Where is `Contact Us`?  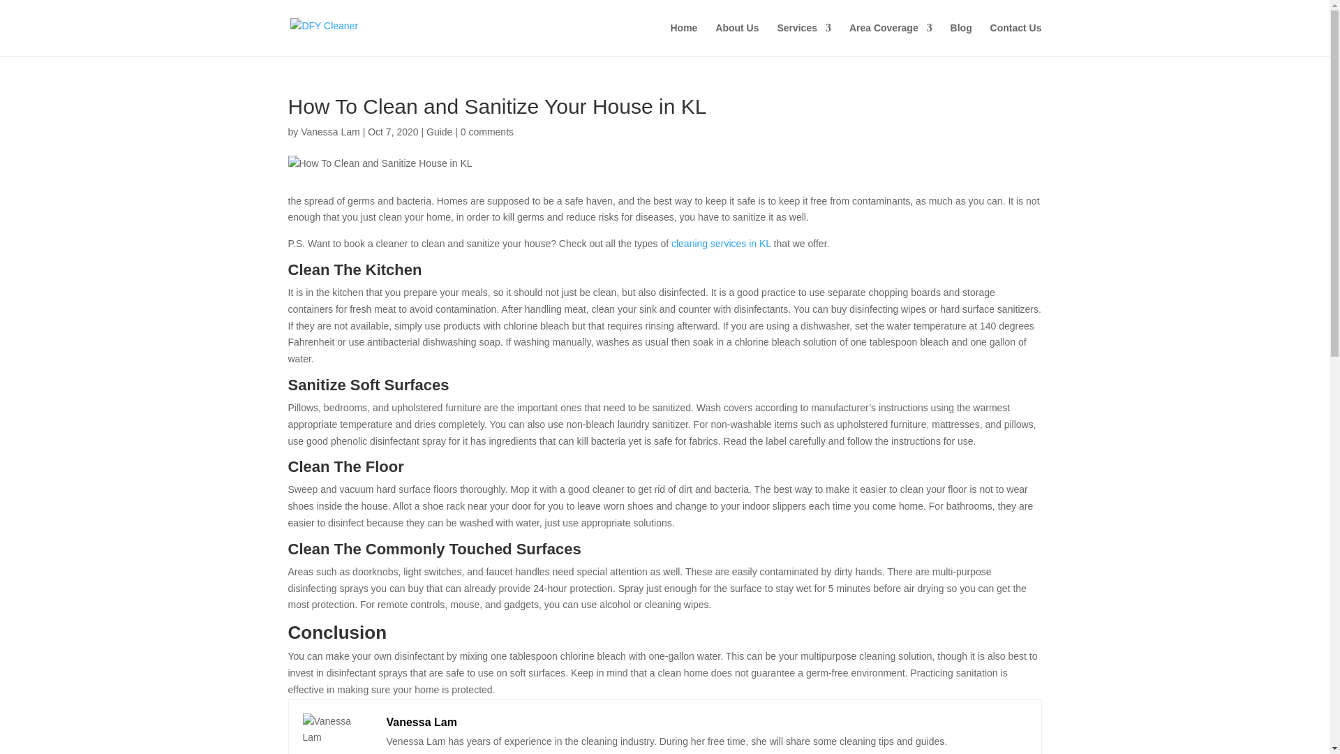
Contact Us is located at coordinates (1016, 39).